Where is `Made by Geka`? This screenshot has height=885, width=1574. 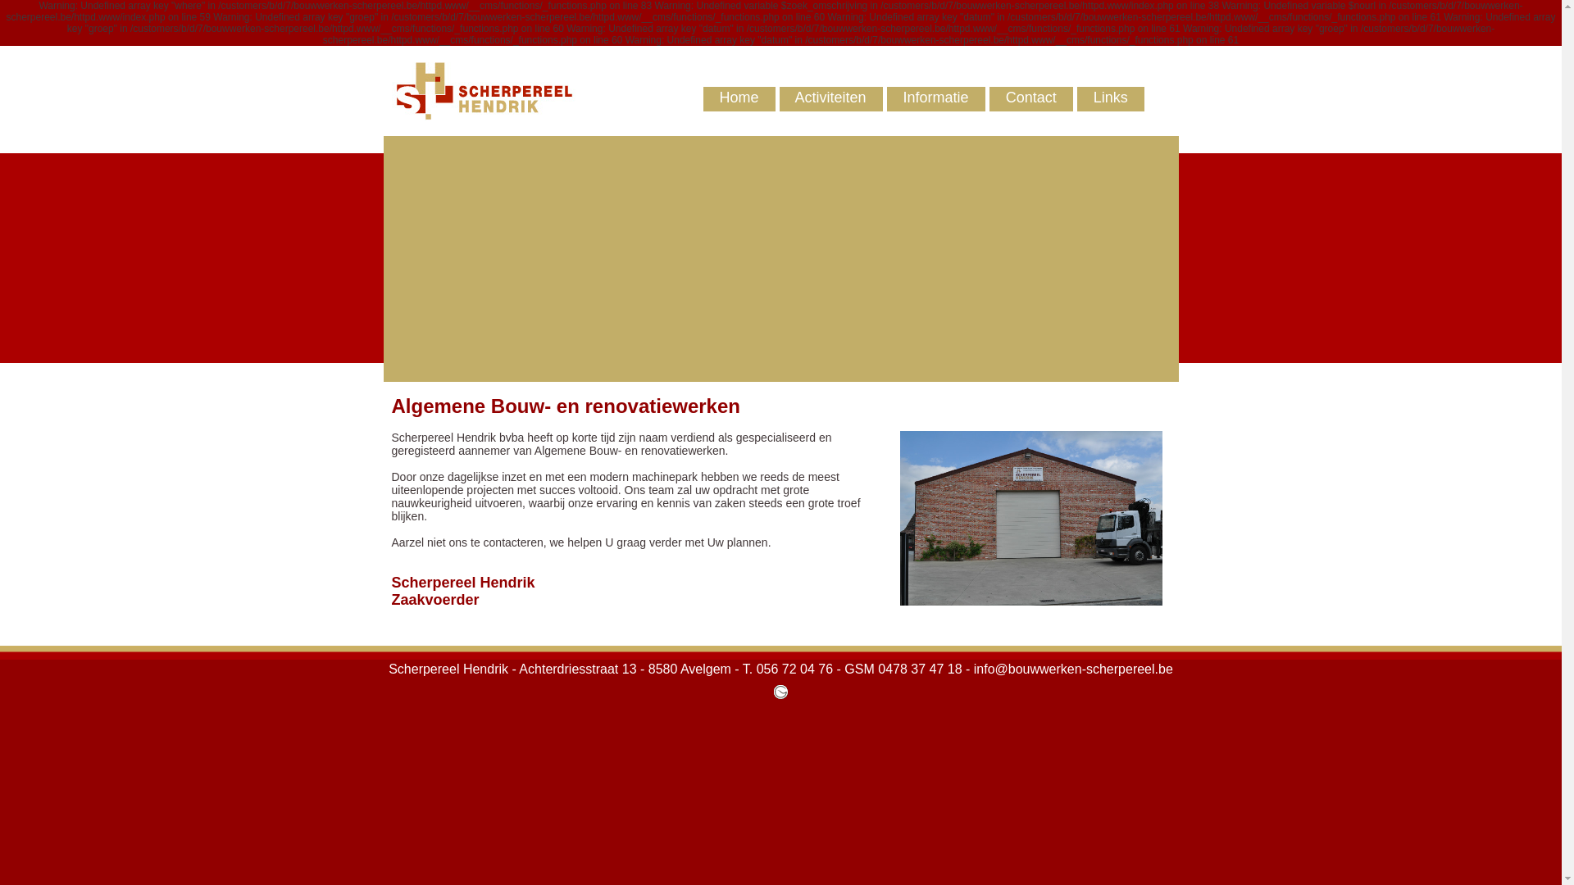 Made by Geka is located at coordinates (780, 695).